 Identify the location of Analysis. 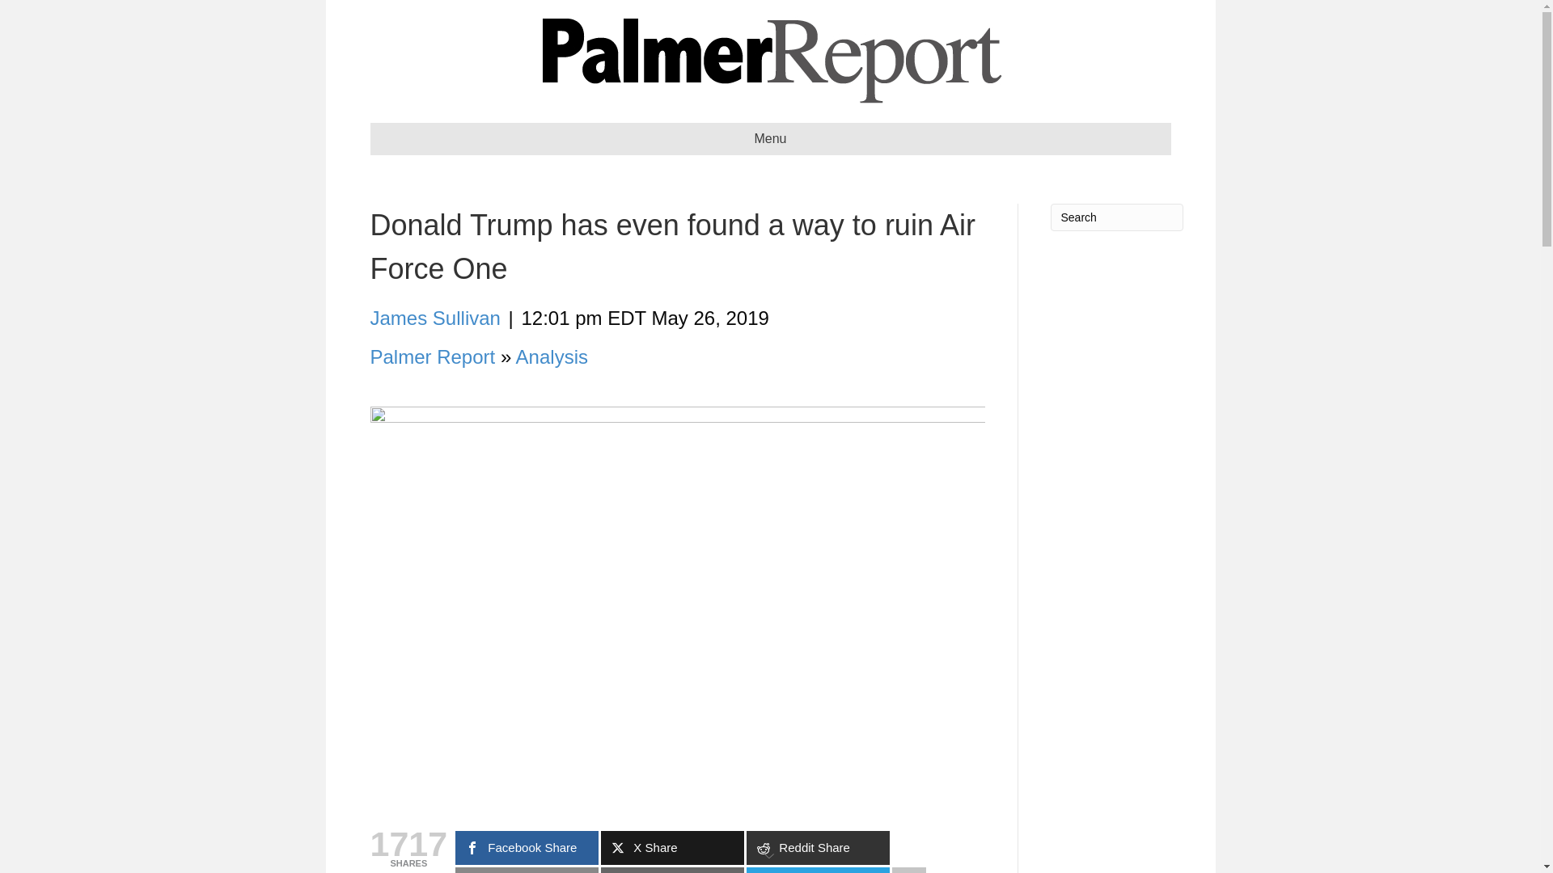
(552, 356).